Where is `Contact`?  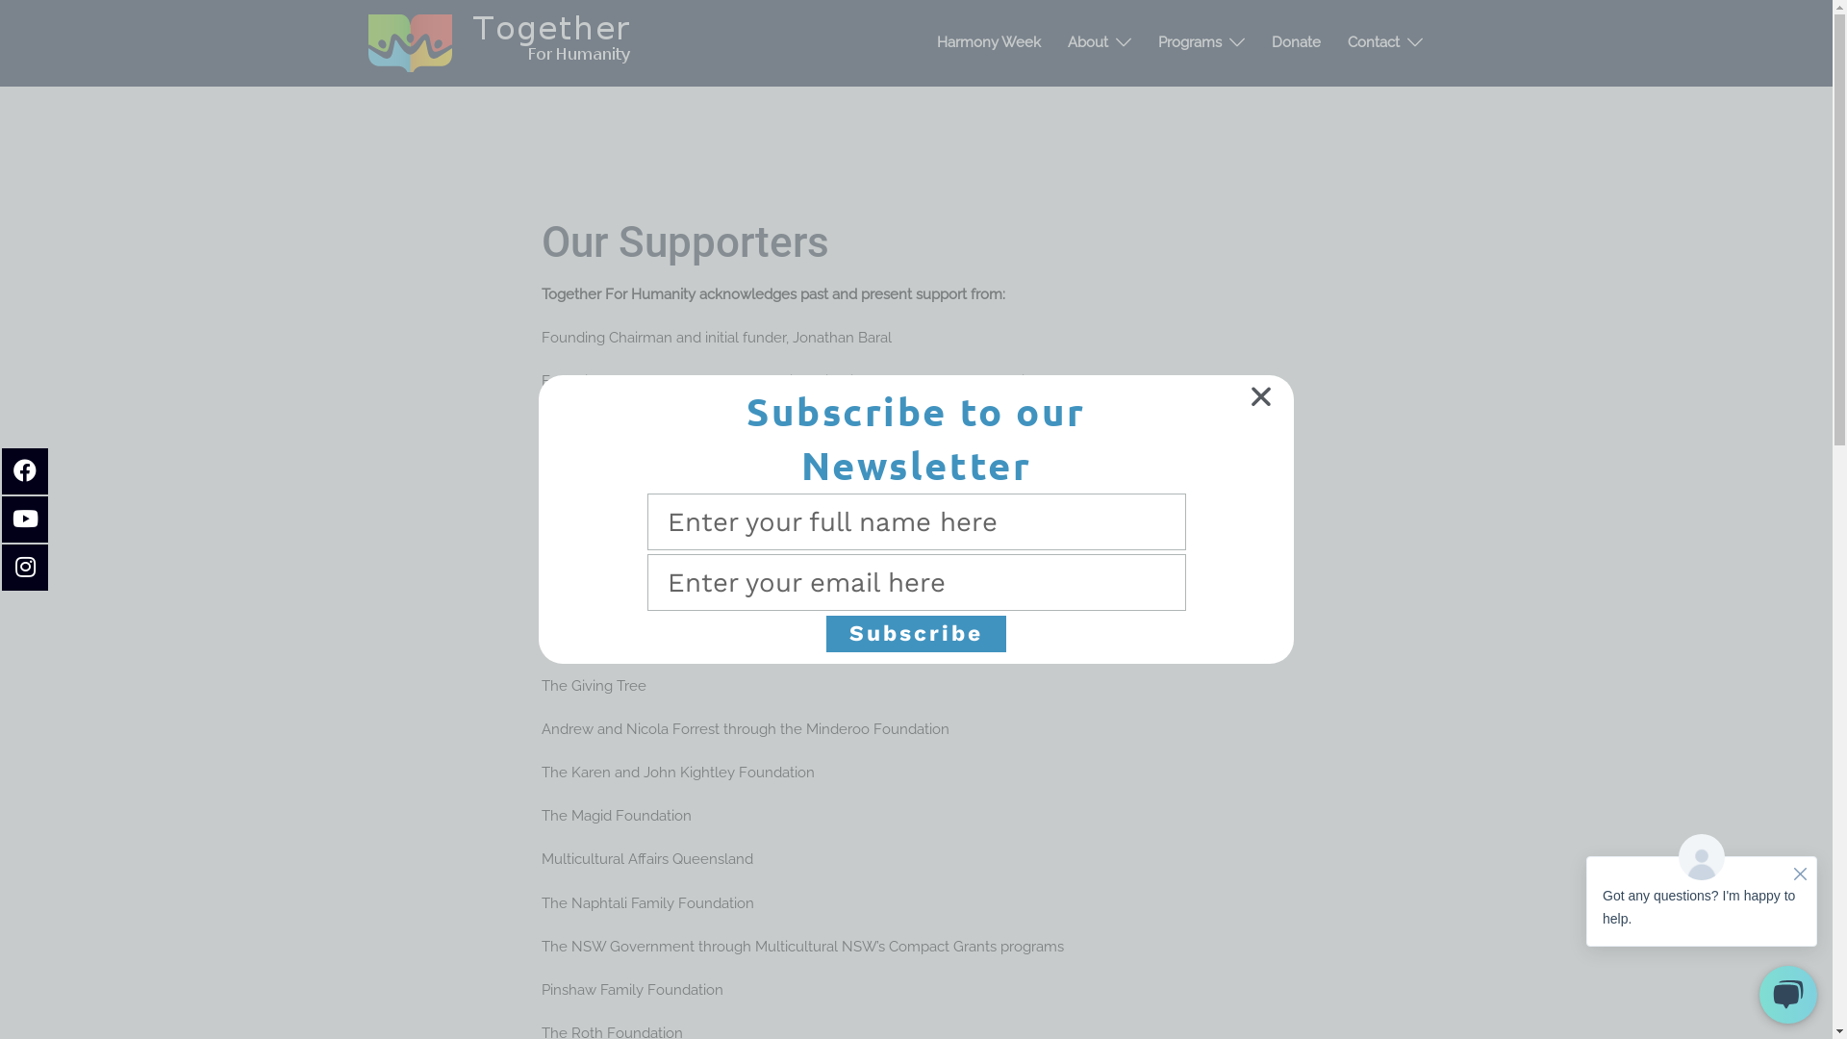
Contact is located at coordinates (1373, 42).